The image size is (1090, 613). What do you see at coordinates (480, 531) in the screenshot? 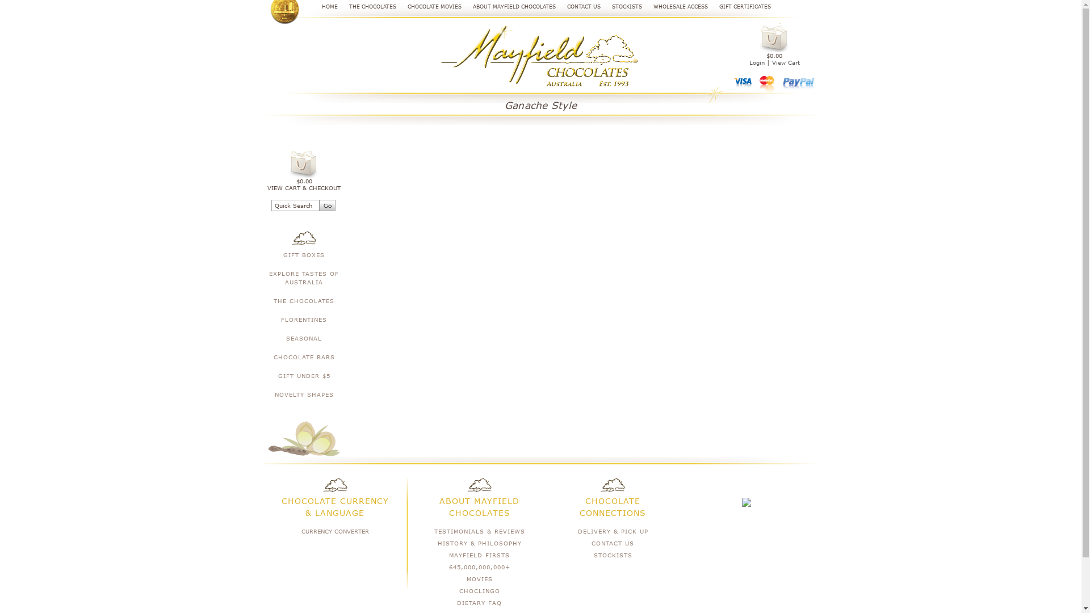
I see `TESTIMONIALS & REVIEWS` at bounding box center [480, 531].